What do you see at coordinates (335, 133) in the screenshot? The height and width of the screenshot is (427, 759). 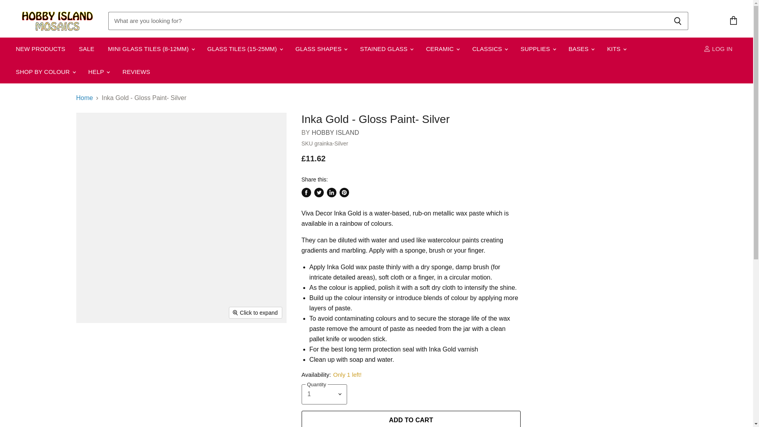 I see `Hobby Island` at bounding box center [335, 133].